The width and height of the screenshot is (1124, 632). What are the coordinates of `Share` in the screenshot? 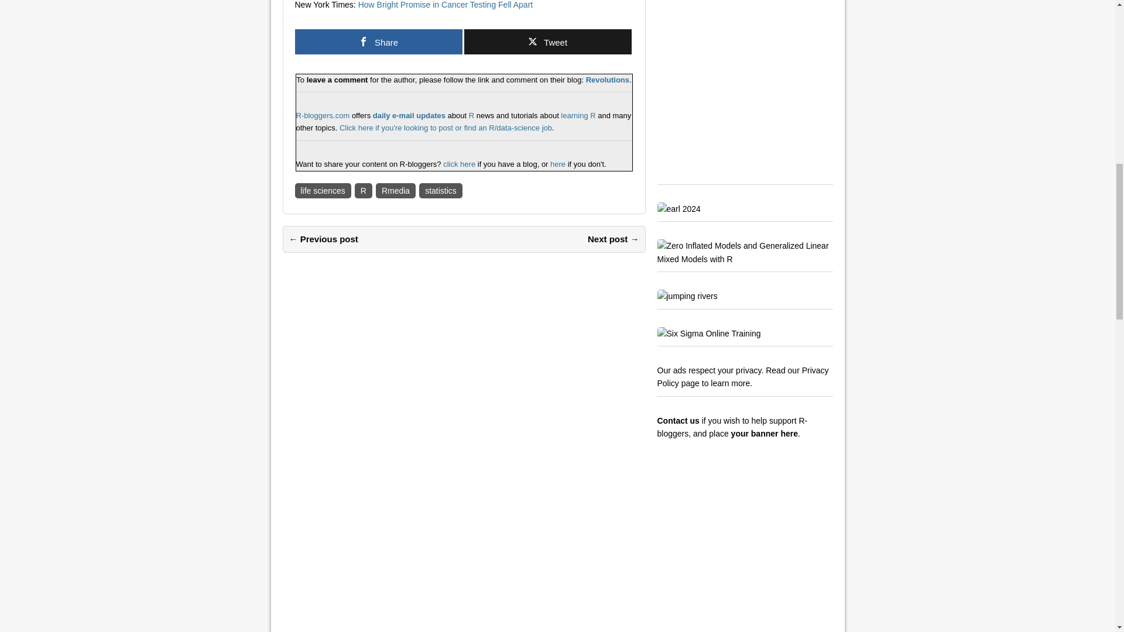 It's located at (378, 41).